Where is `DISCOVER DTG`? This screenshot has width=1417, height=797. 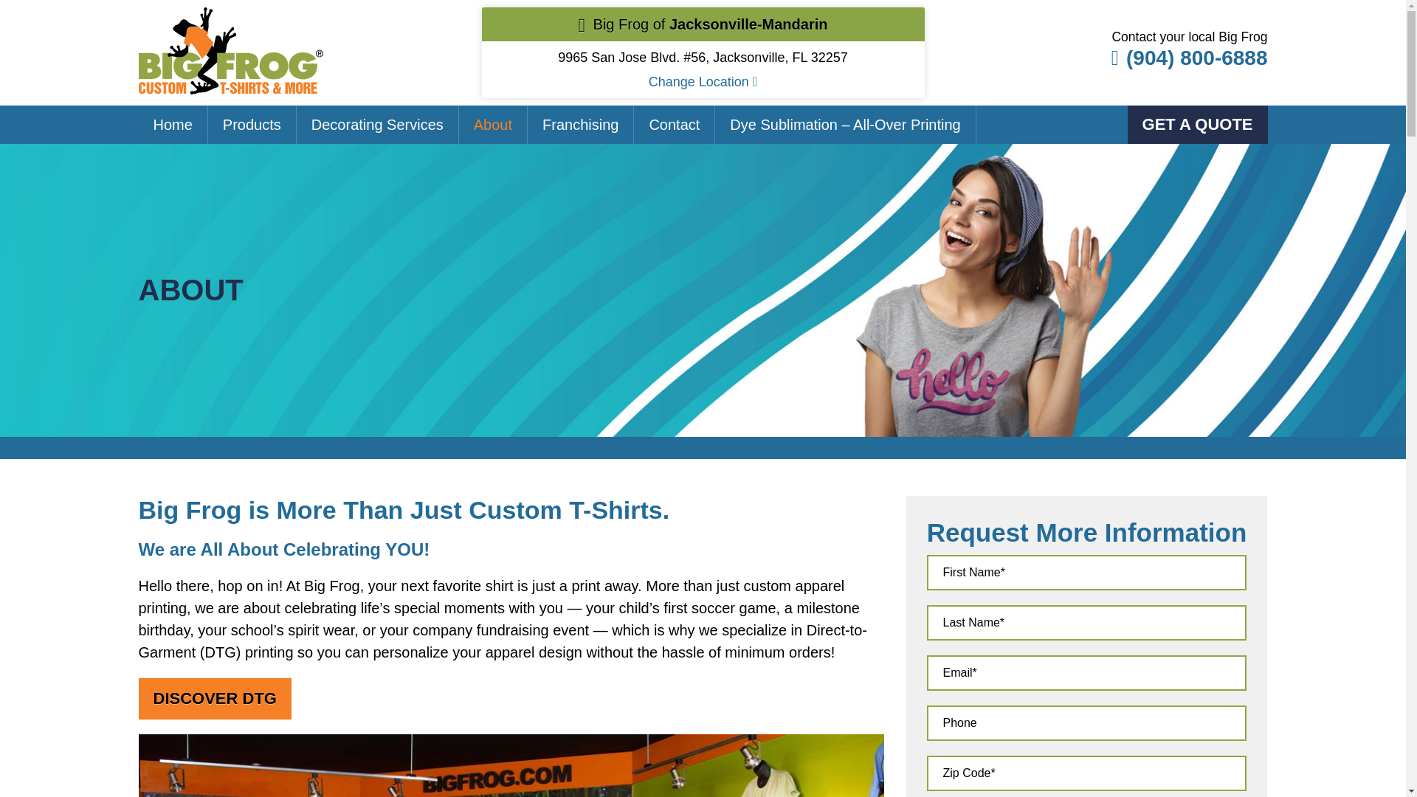 DISCOVER DTG is located at coordinates (216, 699).